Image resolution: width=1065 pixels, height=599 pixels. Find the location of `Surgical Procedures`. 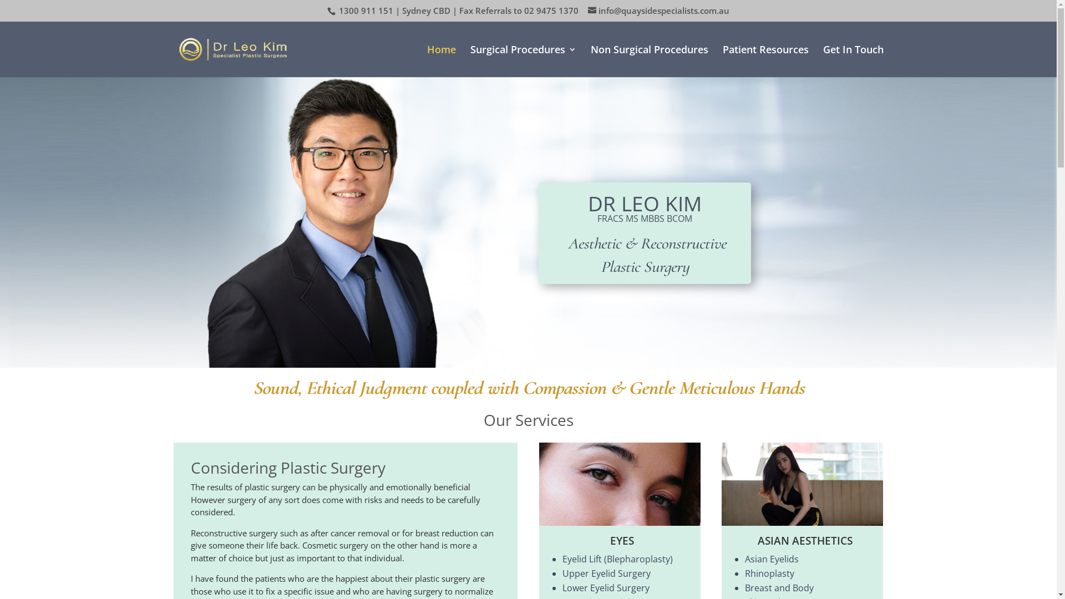

Surgical Procedures is located at coordinates (524, 61).